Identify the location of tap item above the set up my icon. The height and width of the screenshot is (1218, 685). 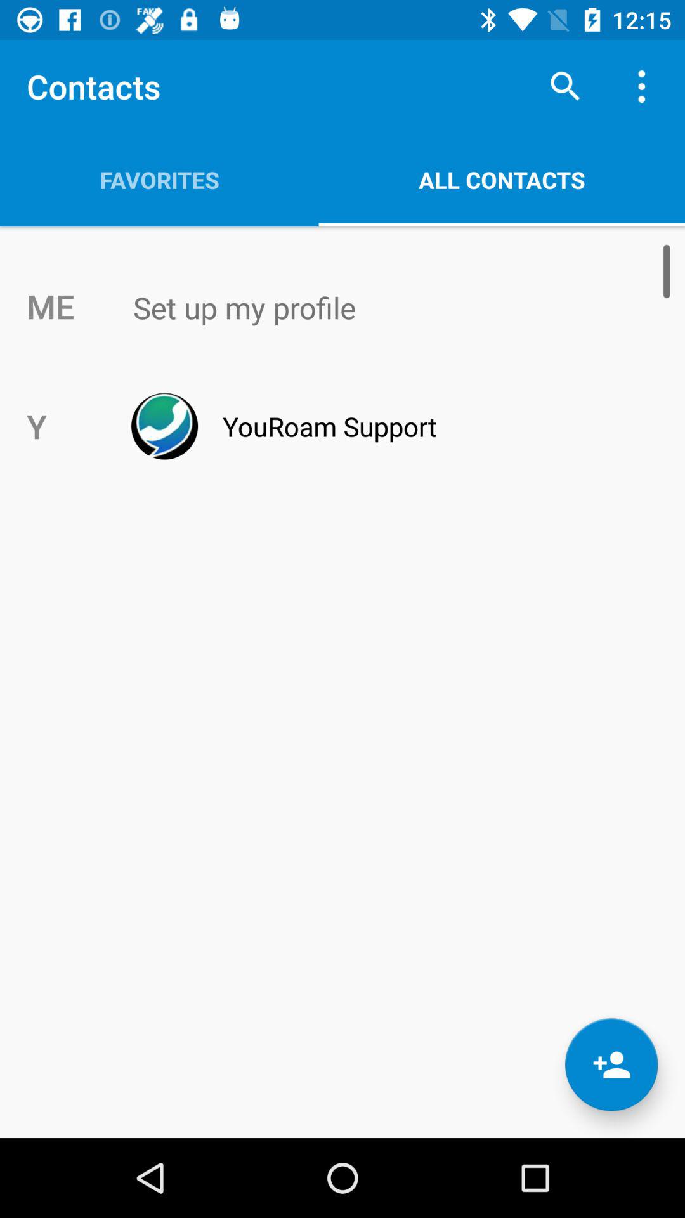
(502, 180).